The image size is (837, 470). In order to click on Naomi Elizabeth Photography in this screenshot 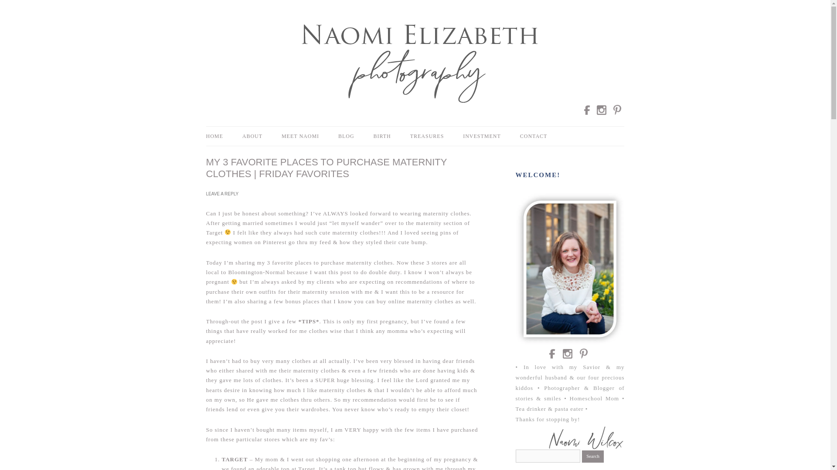, I will do `click(391, 30)`.